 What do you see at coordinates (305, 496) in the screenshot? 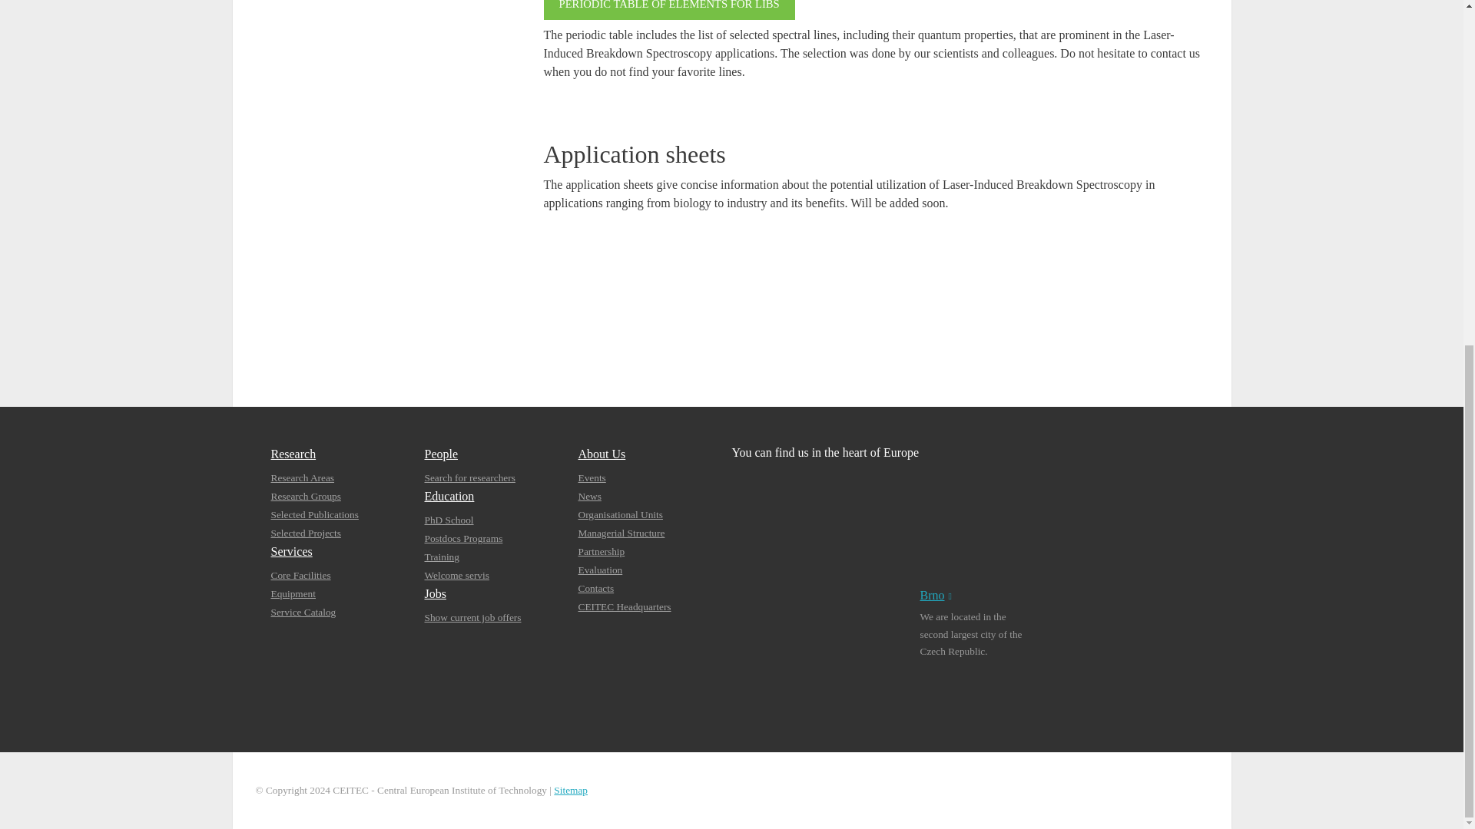
I see `Research Groups` at bounding box center [305, 496].